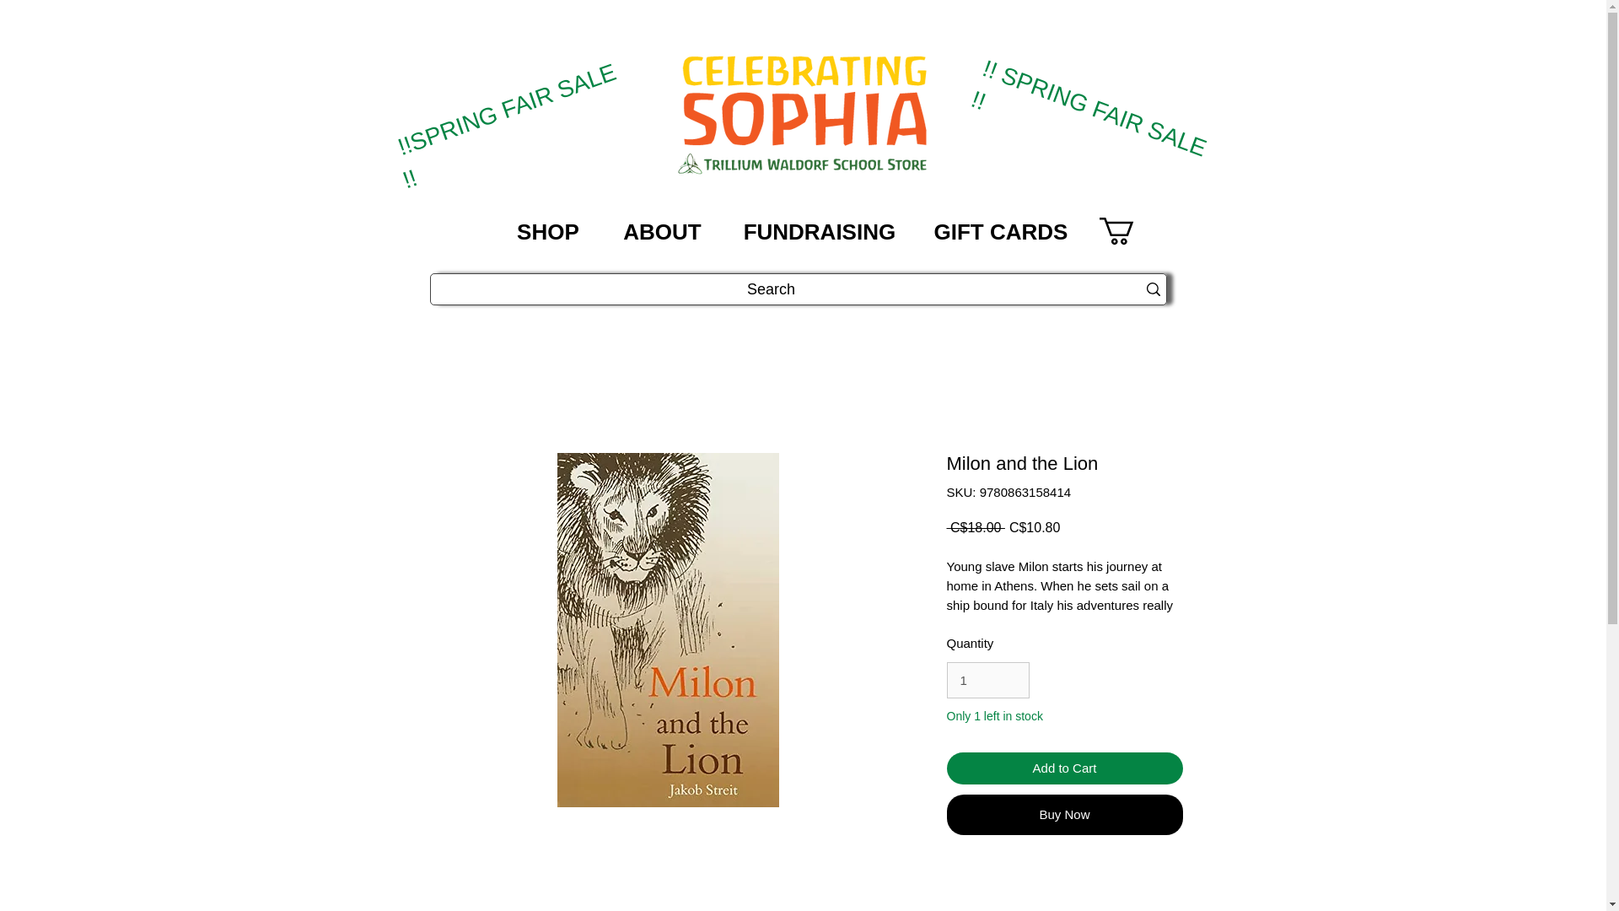 The width and height of the screenshot is (1619, 911). I want to click on 1, so click(987, 681).